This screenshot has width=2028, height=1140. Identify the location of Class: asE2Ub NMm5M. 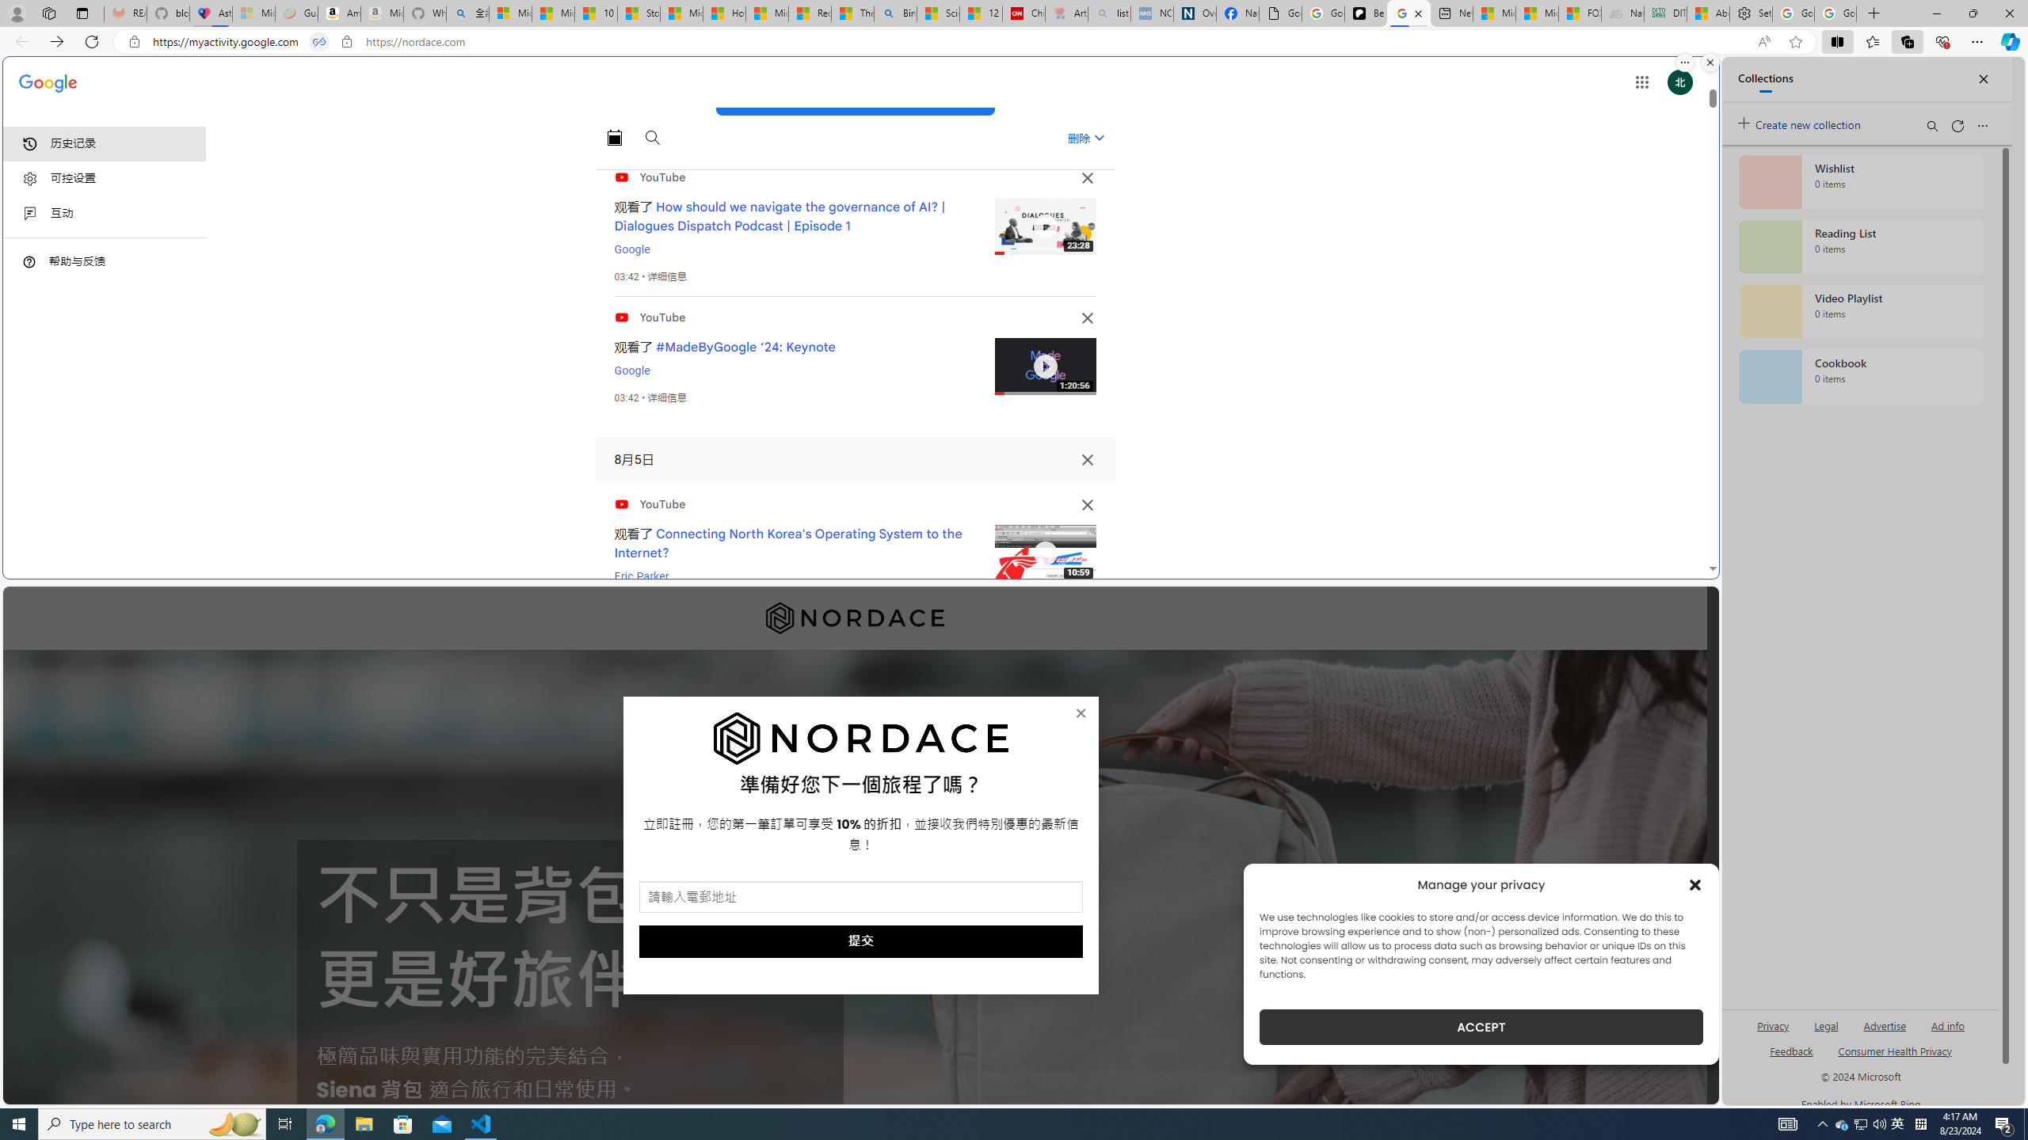
(1099, 138).